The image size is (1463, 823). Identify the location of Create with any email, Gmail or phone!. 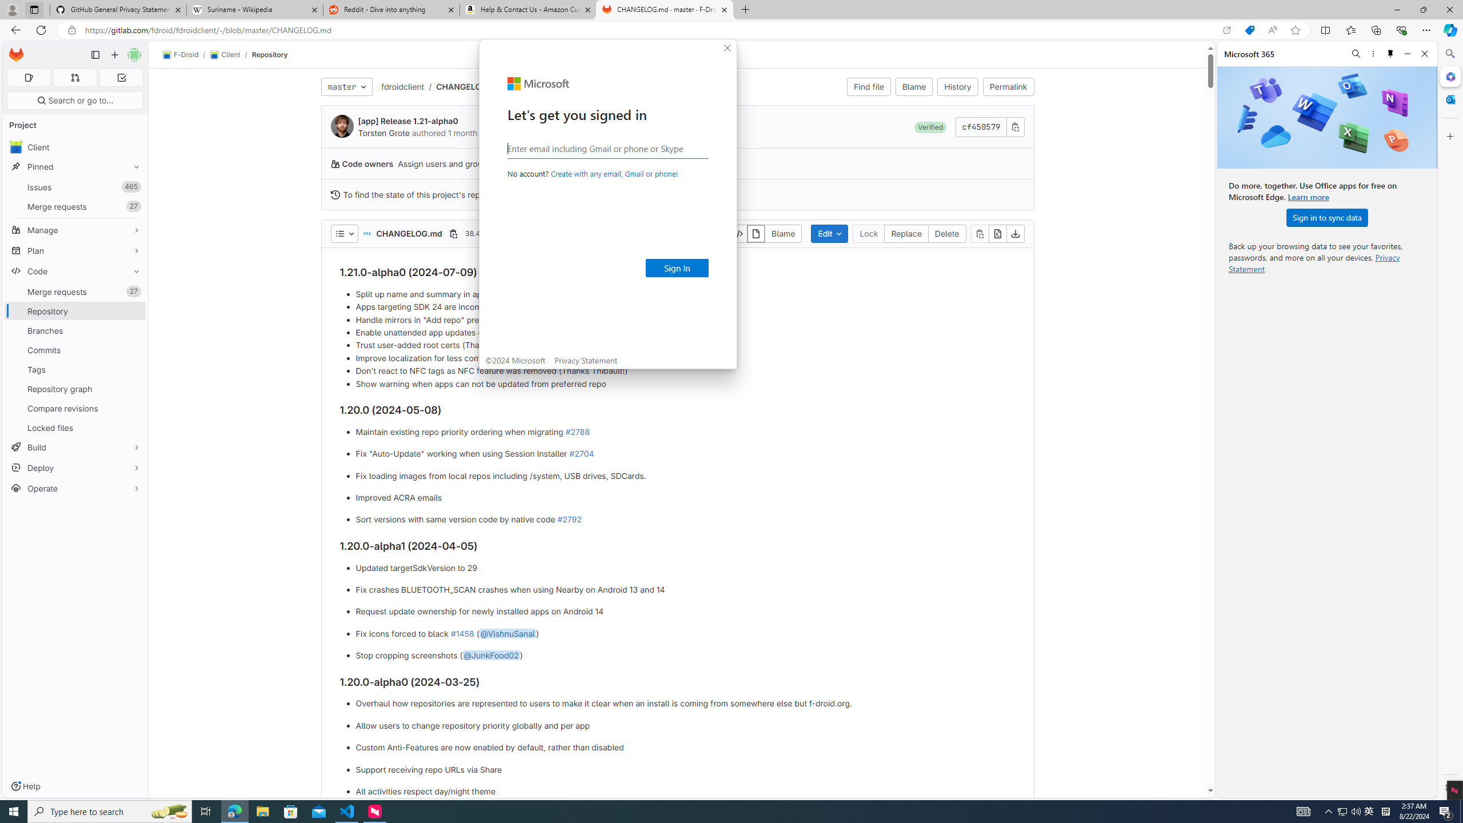
(614, 174).